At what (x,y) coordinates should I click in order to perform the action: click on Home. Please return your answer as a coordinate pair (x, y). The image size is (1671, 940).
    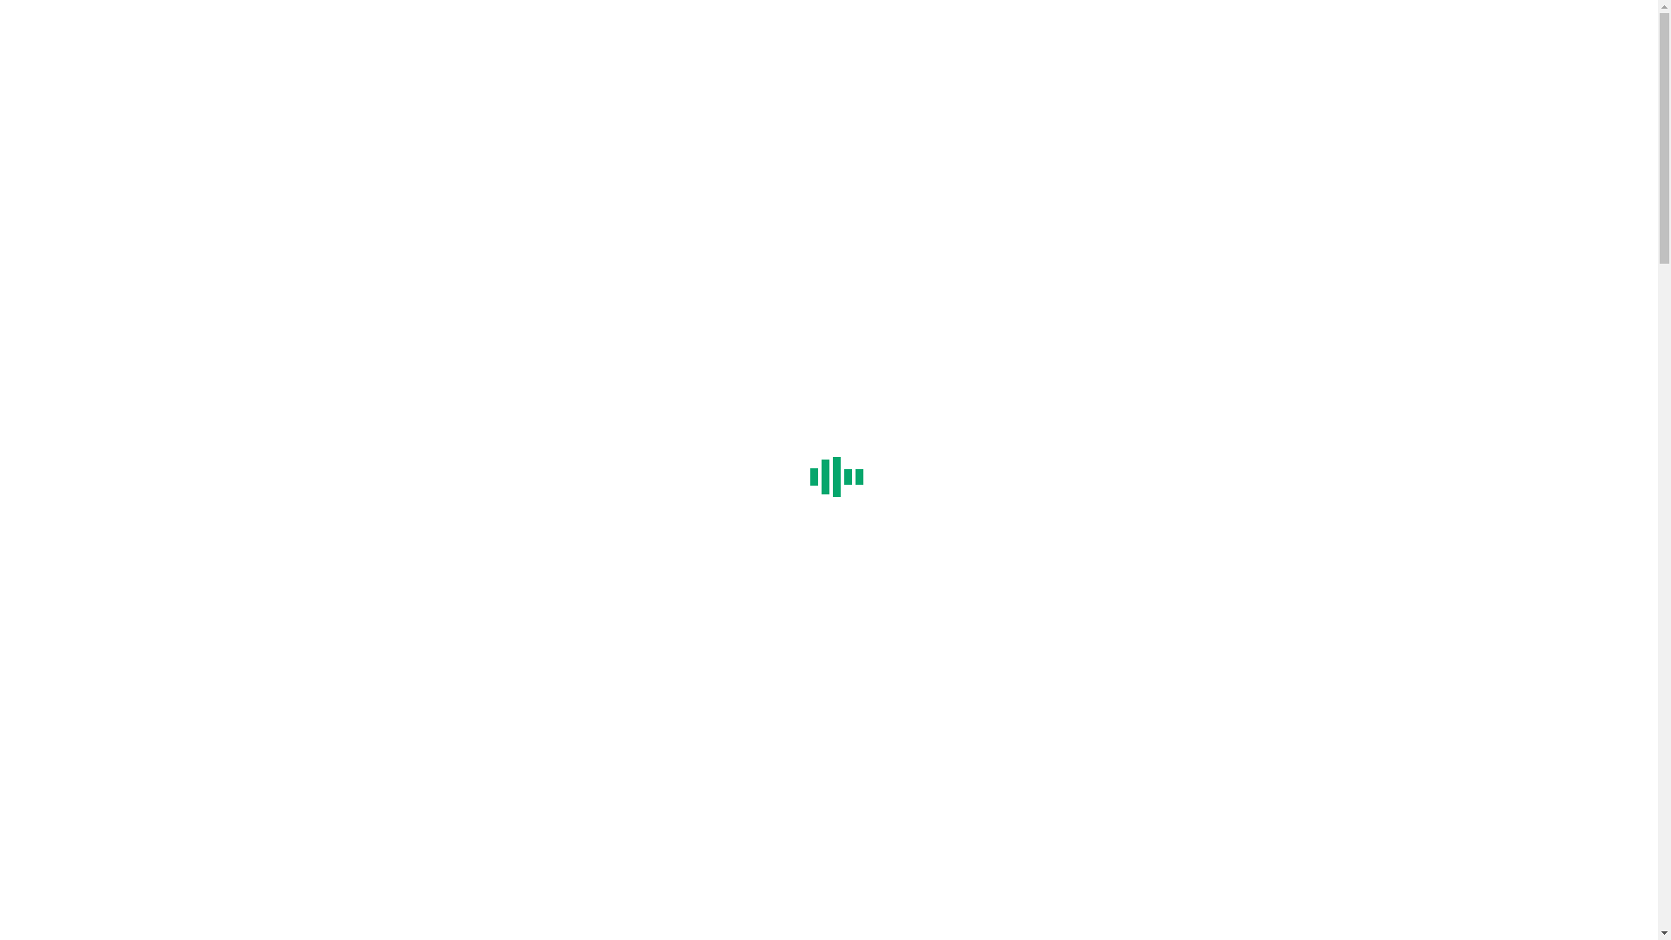
    Looking at the image, I should click on (59, 778).